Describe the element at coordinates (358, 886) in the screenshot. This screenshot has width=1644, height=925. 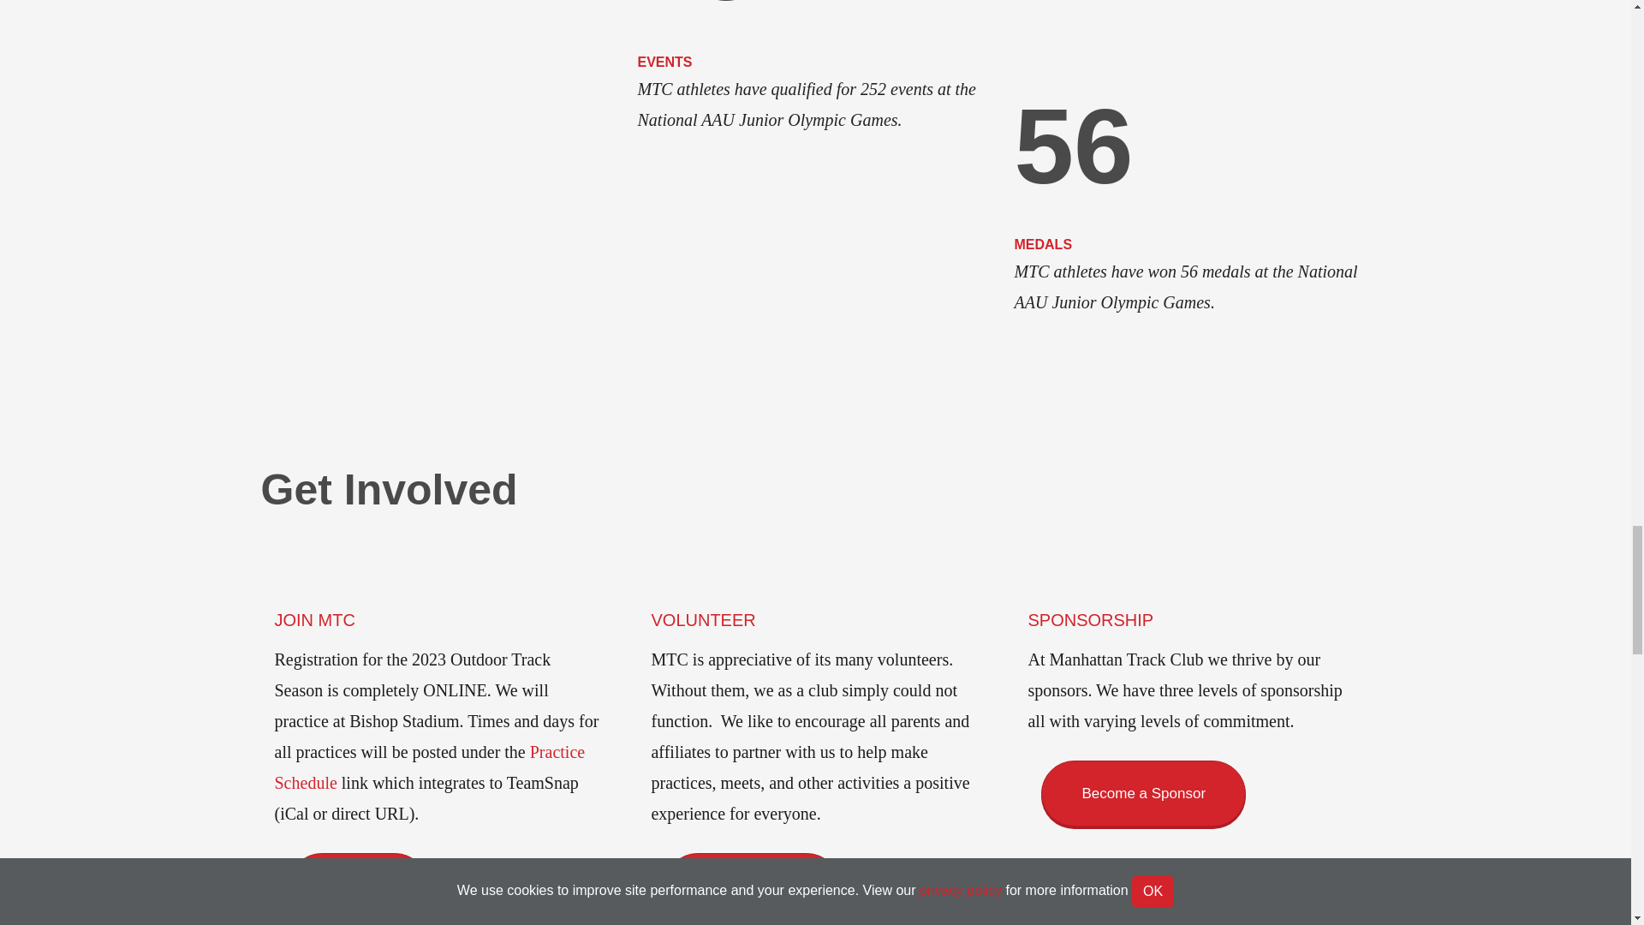
I see `Join Now` at that location.